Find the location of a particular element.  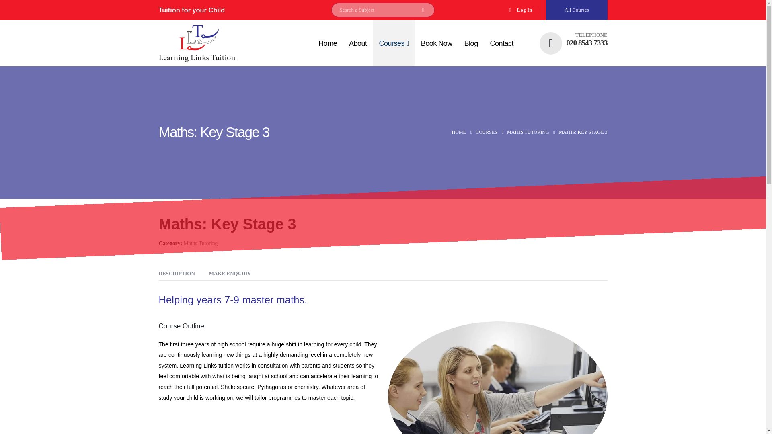

Book Now is located at coordinates (436, 43).